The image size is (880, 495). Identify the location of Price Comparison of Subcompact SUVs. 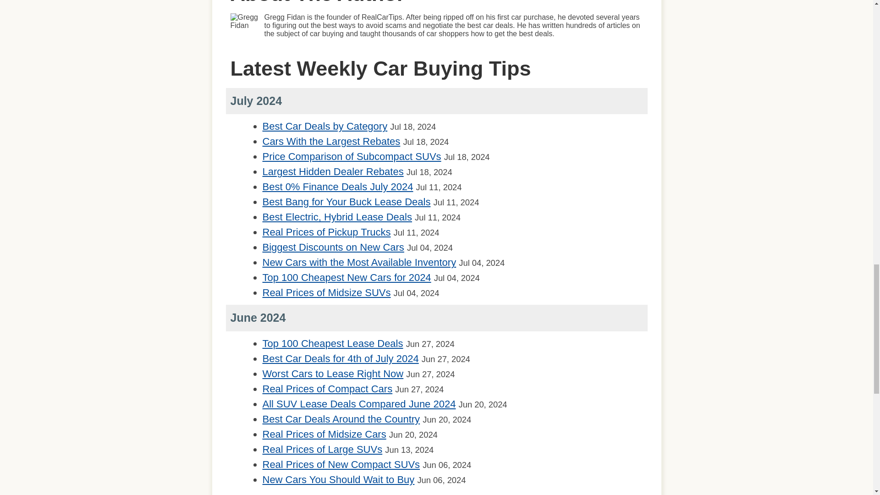
(351, 157).